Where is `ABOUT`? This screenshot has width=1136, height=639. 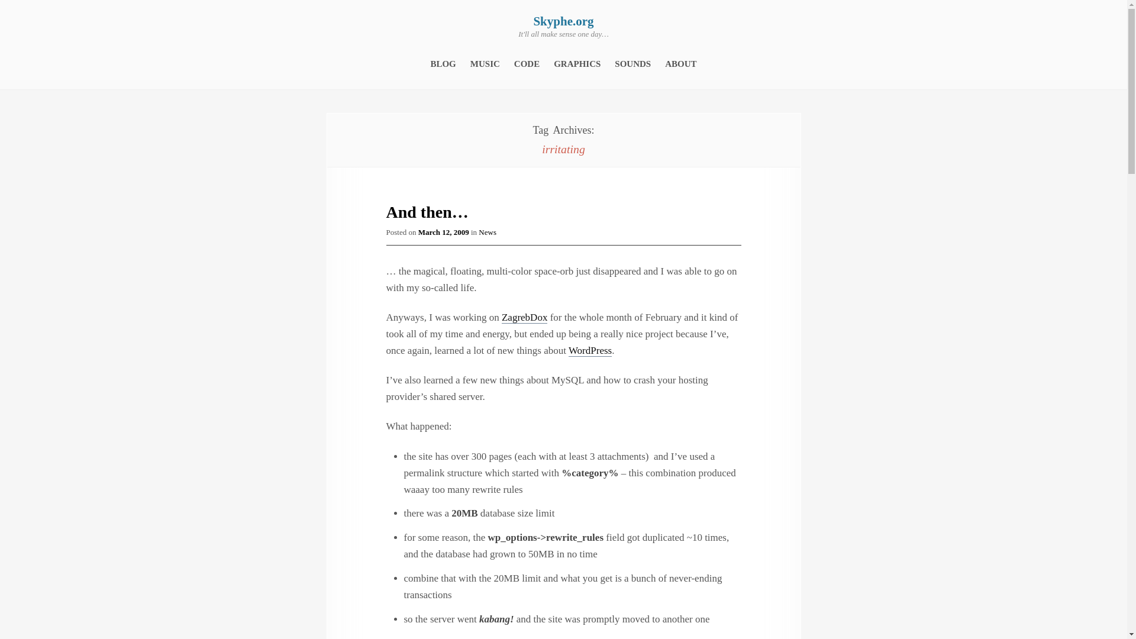
ABOUT is located at coordinates (680, 64).